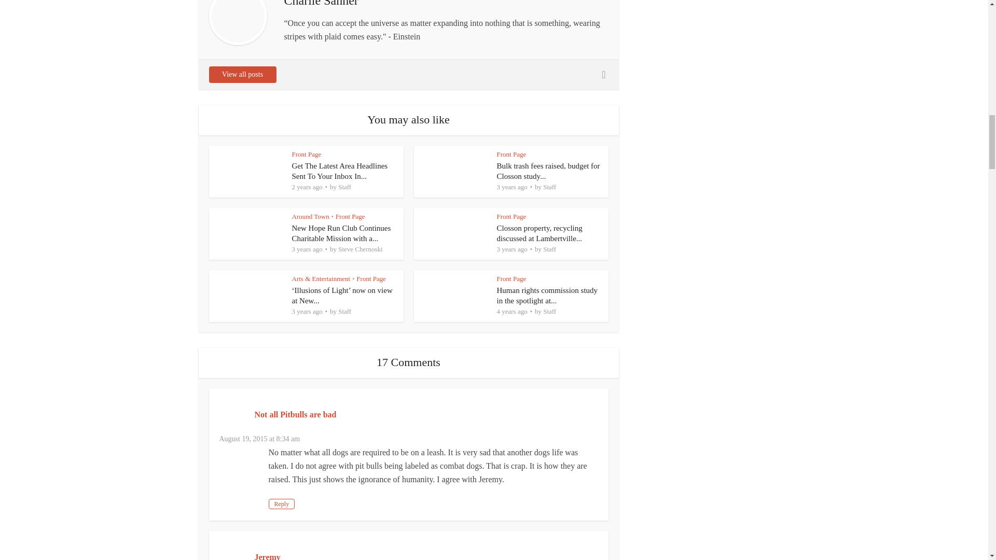  Describe the element at coordinates (339, 171) in the screenshot. I see `Get The Latest Area Headlines Sent To Your Inbox In...` at that location.